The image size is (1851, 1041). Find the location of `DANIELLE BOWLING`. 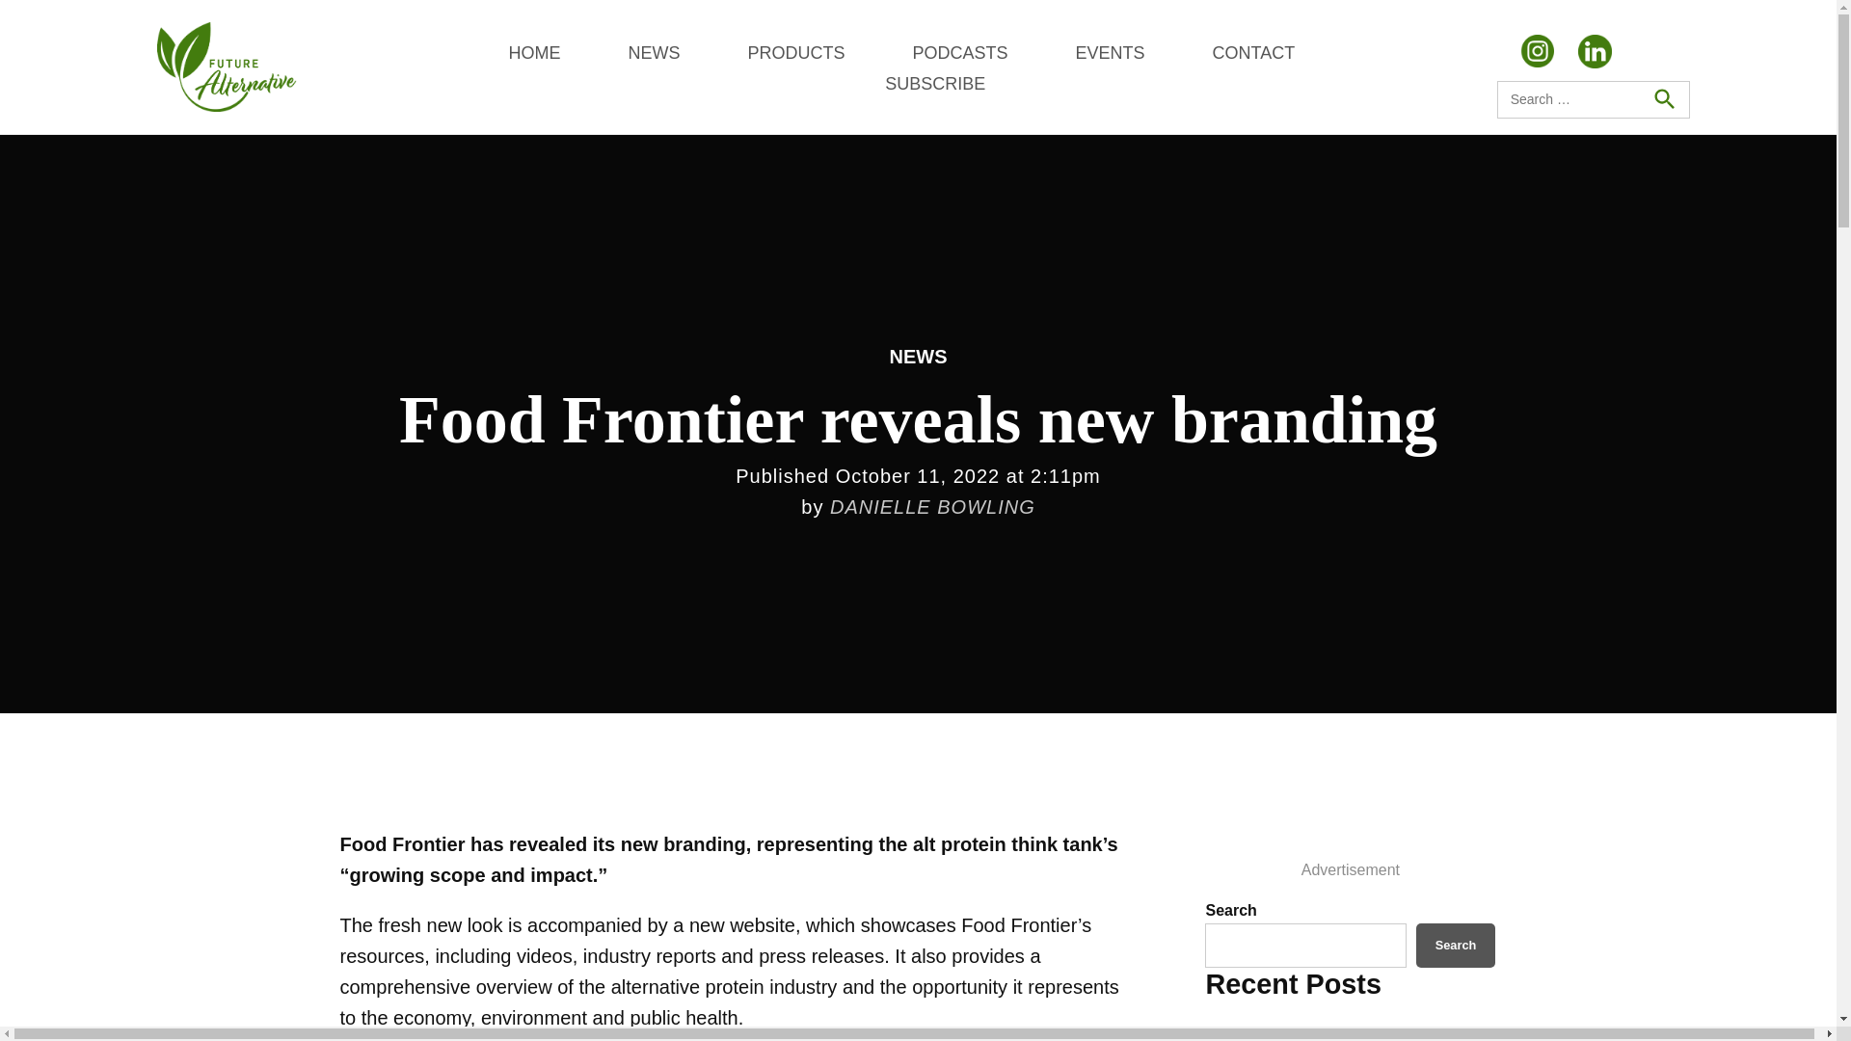

DANIELLE BOWLING is located at coordinates (931, 507).